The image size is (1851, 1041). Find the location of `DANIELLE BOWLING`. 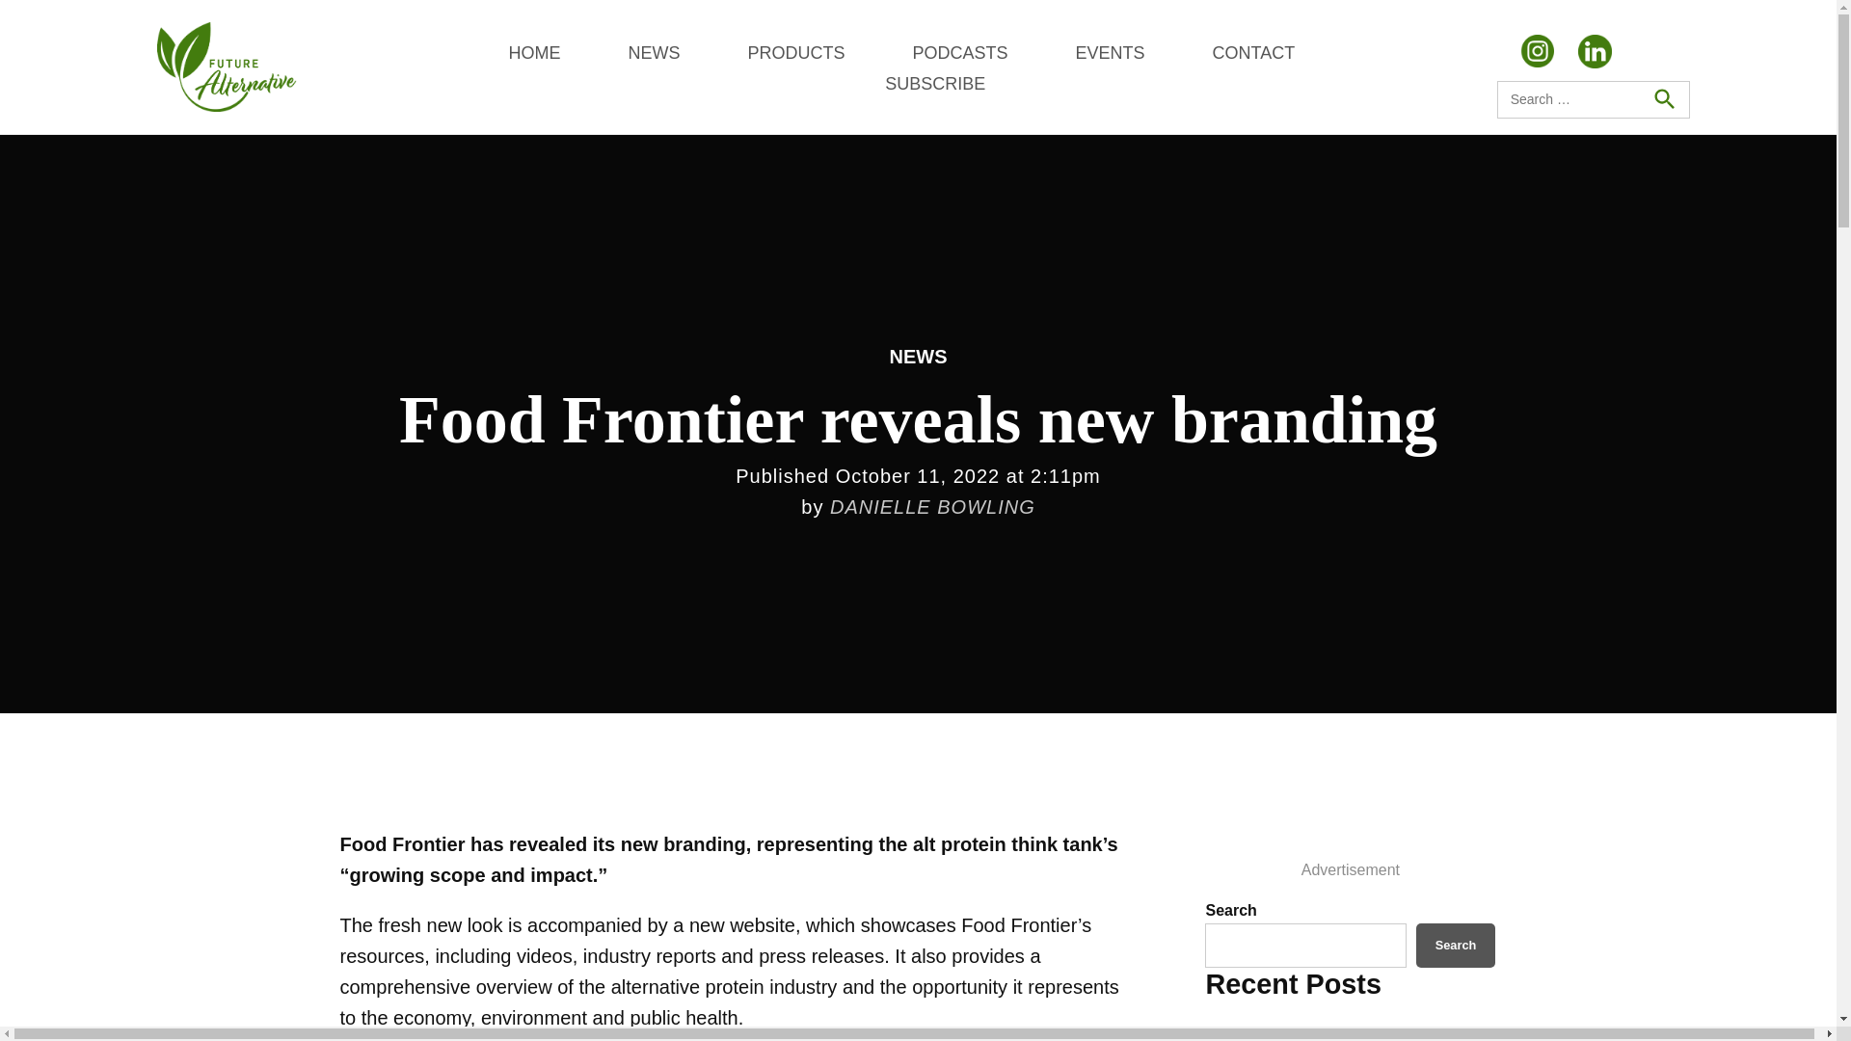

DANIELLE BOWLING is located at coordinates (931, 507).